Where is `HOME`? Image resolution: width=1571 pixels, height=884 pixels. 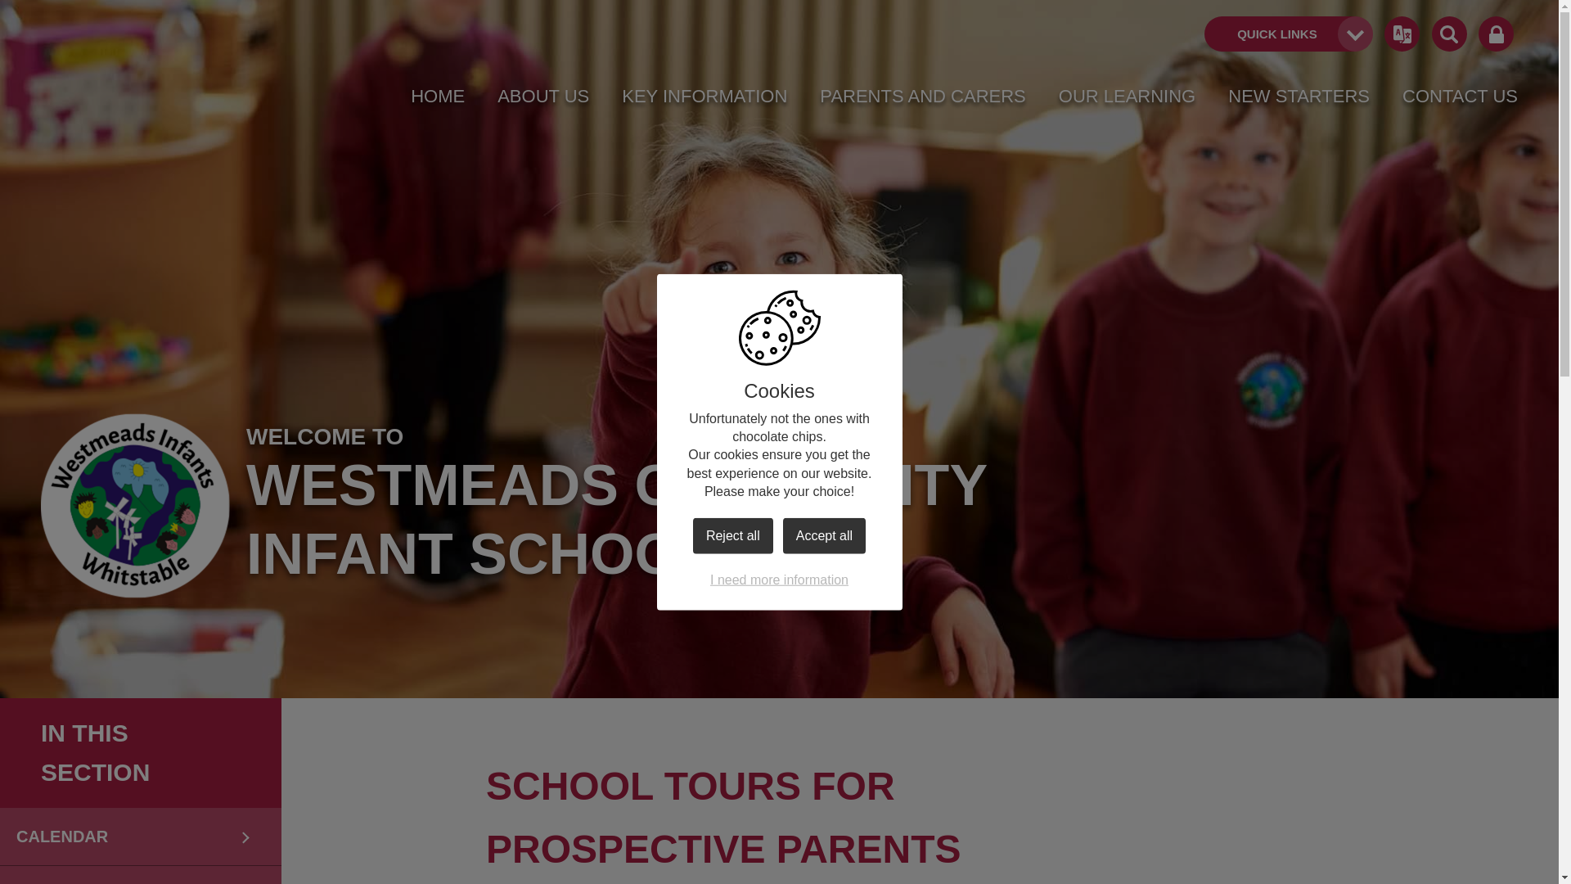
HOME is located at coordinates (437, 97).